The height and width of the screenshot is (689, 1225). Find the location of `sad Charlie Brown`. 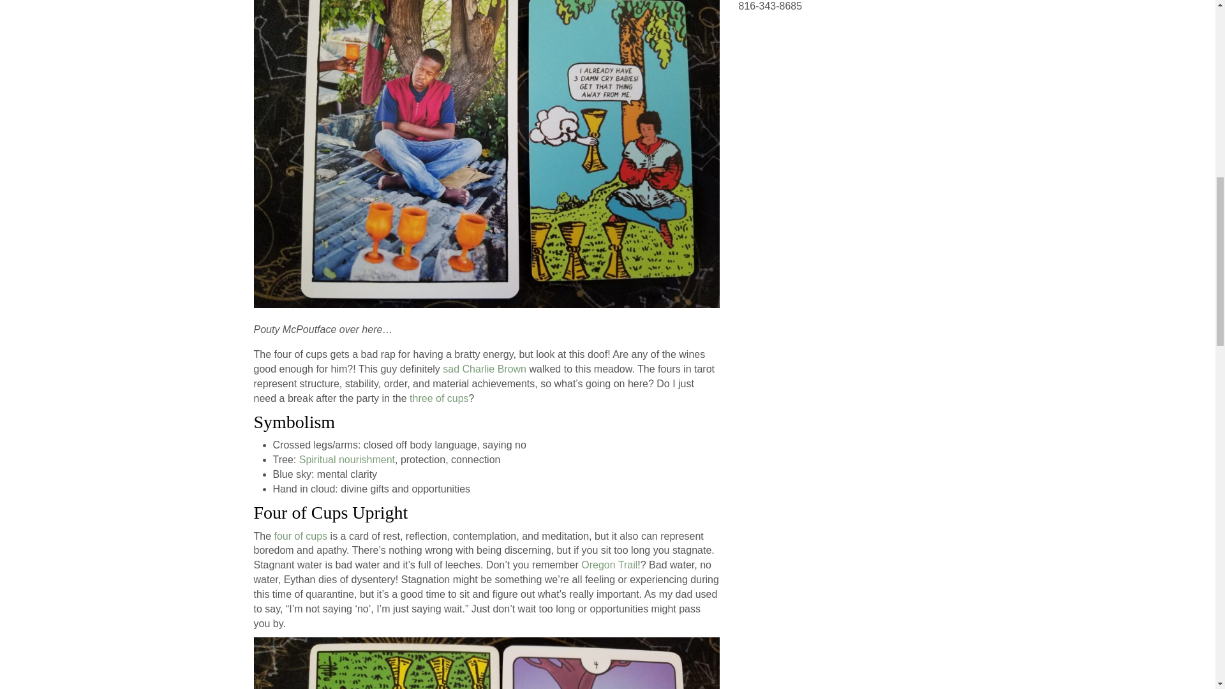

sad Charlie Brown is located at coordinates (484, 369).